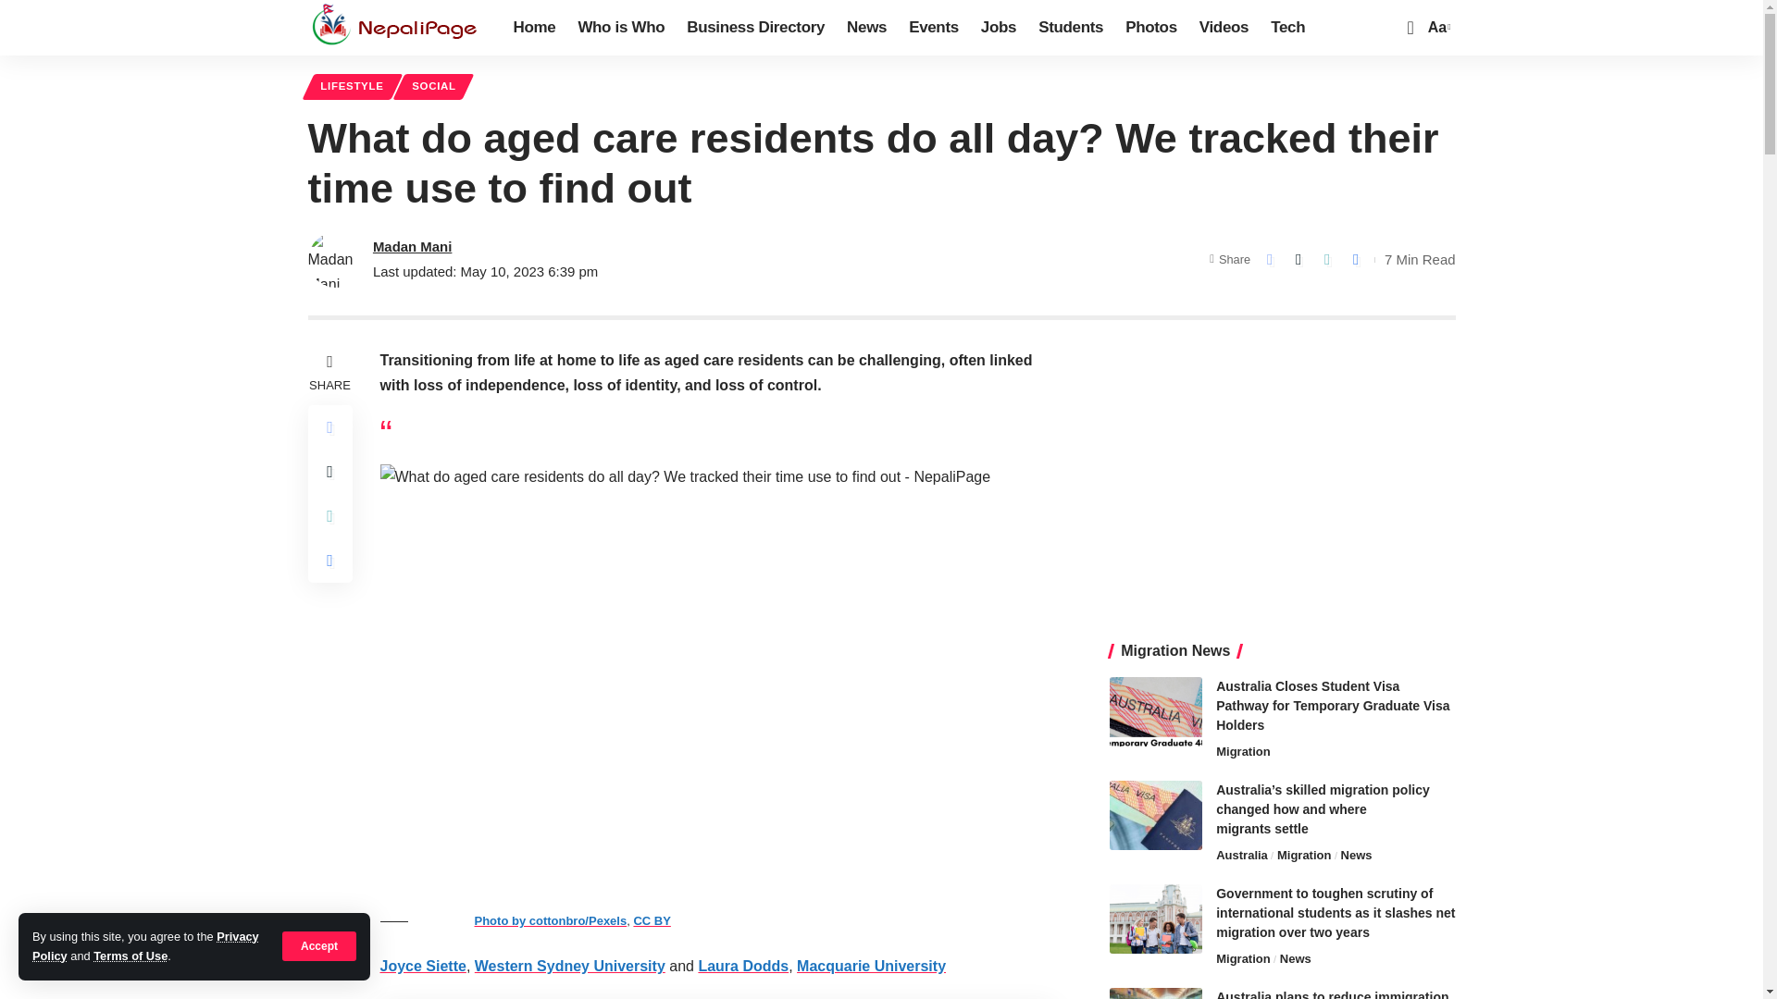 The image size is (1777, 999). What do you see at coordinates (1155, 993) in the screenshot?
I see `Australia plans to reduce immigration levels` at bounding box center [1155, 993].